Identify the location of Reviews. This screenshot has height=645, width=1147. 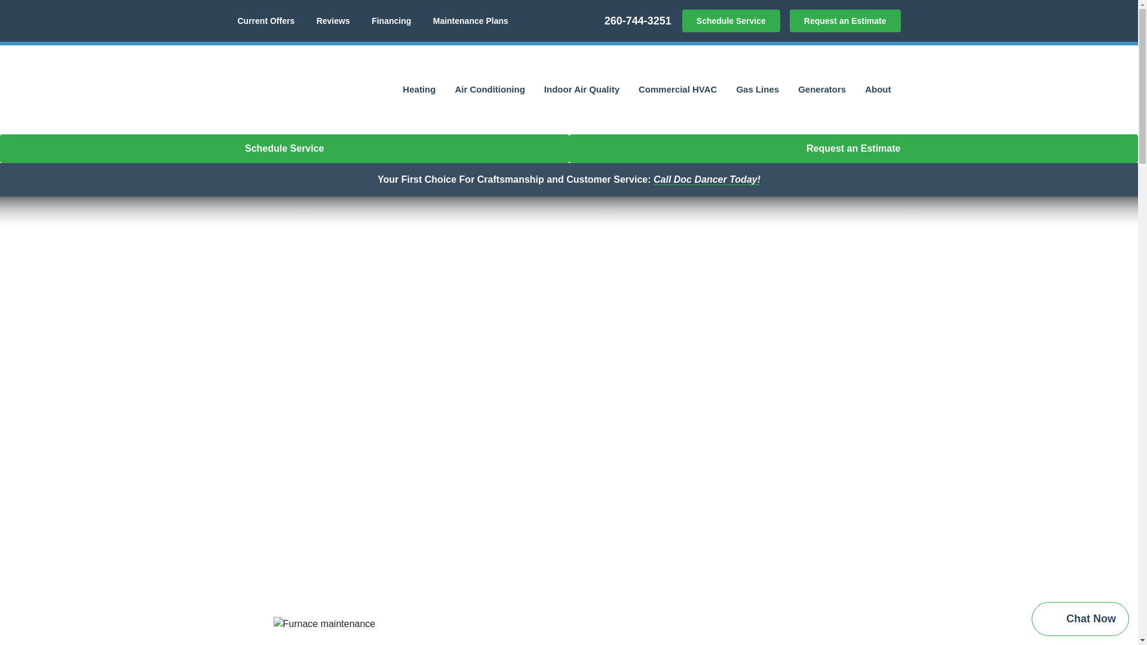
(333, 21).